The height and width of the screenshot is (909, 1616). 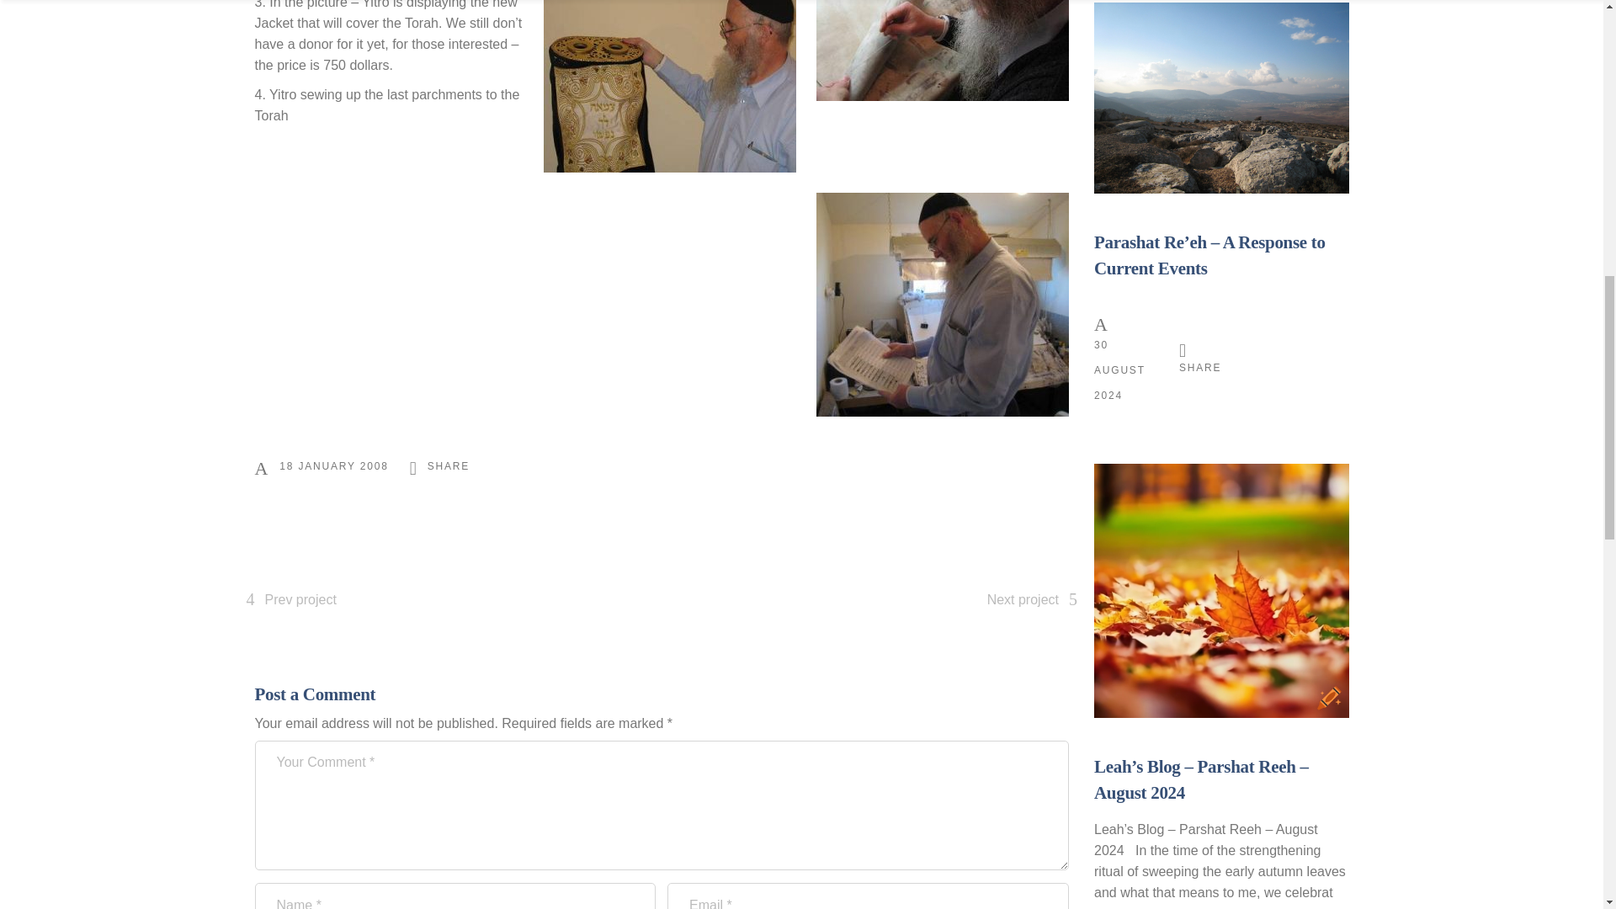 I want to click on Checking torah Scroll l, so click(x=942, y=304).